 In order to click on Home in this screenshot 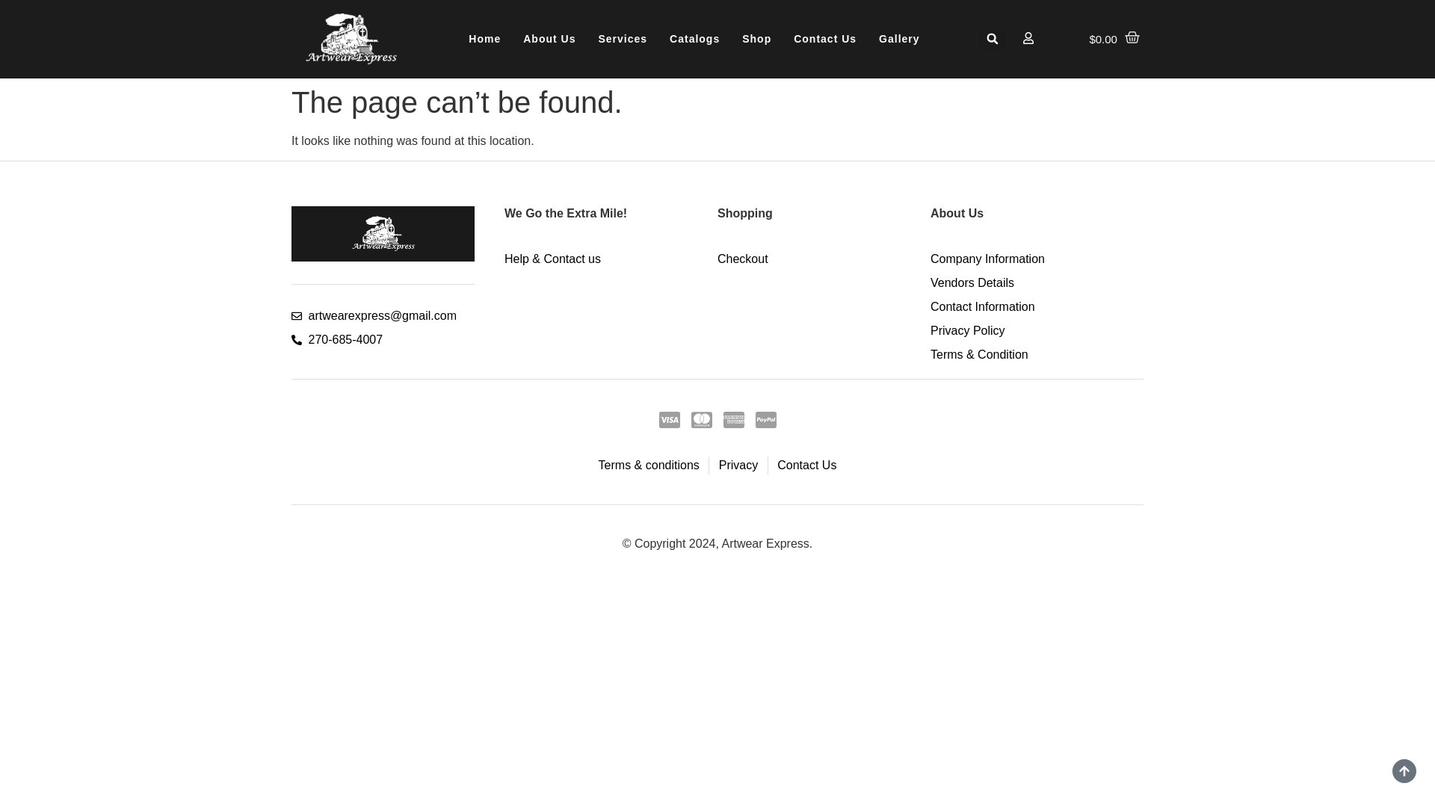, I will do `click(484, 39)`.